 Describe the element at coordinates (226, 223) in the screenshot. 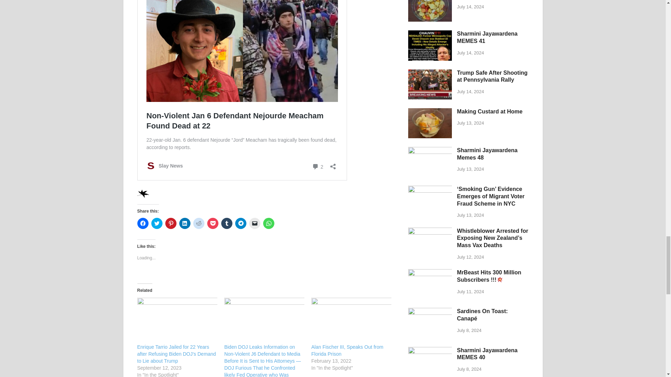

I see `Click to share on Tumblr` at that location.